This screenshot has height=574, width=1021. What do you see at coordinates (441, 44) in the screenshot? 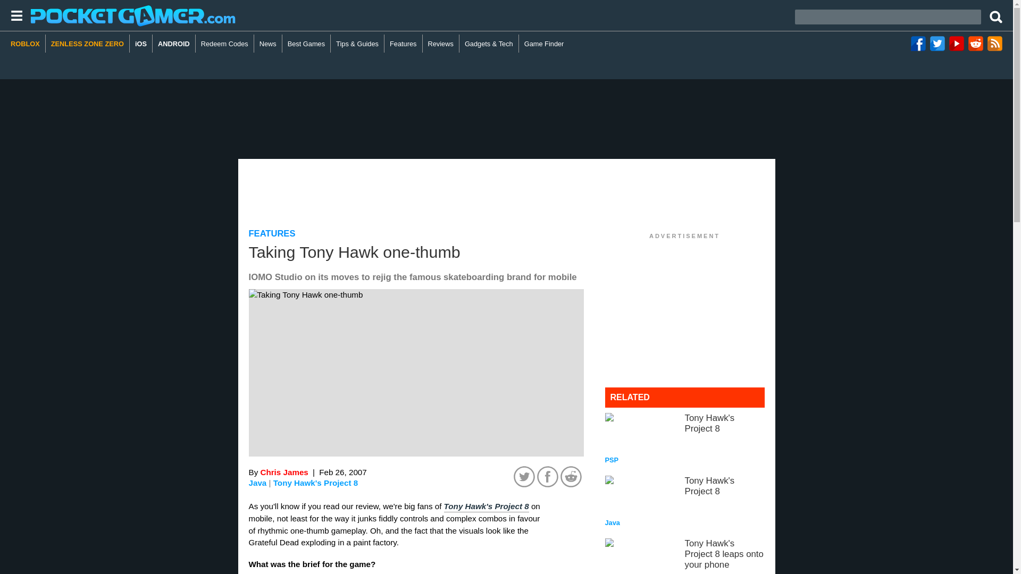
I see `Features` at bounding box center [441, 44].